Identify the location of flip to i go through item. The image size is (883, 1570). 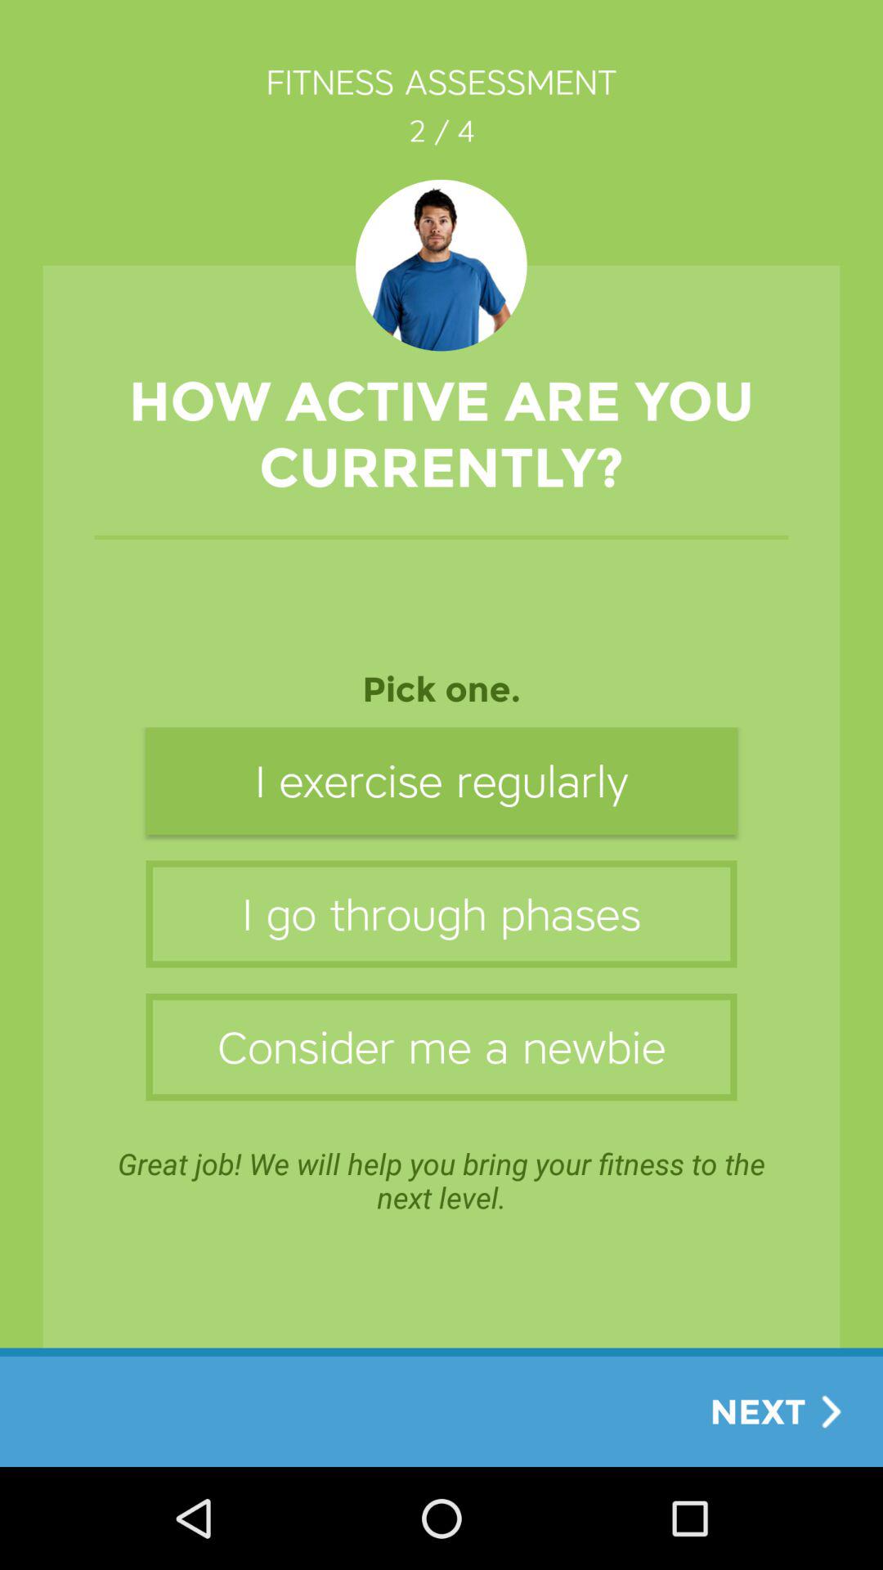
(441, 914).